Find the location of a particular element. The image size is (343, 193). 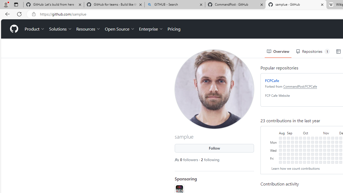

No contributions on September 25th. is located at coordinates (300, 142).